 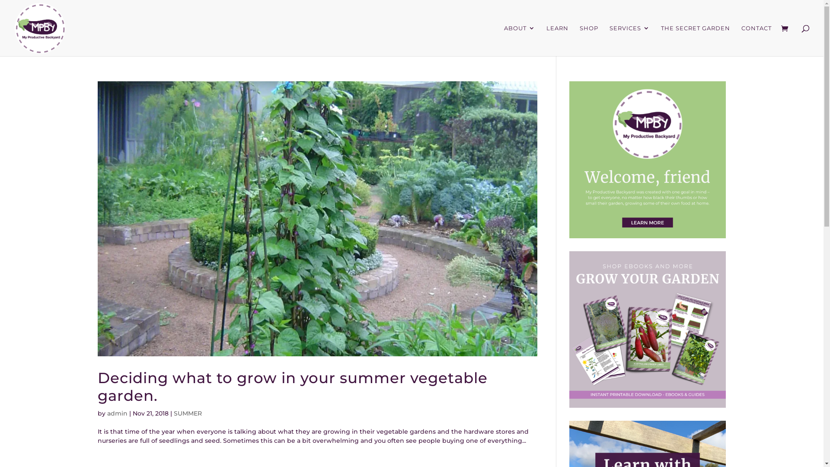 I want to click on THE SECRET GARDEN, so click(x=696, y=41).